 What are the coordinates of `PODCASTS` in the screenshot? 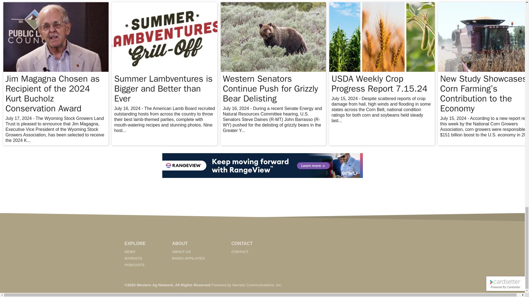 It's located at (134, 265).